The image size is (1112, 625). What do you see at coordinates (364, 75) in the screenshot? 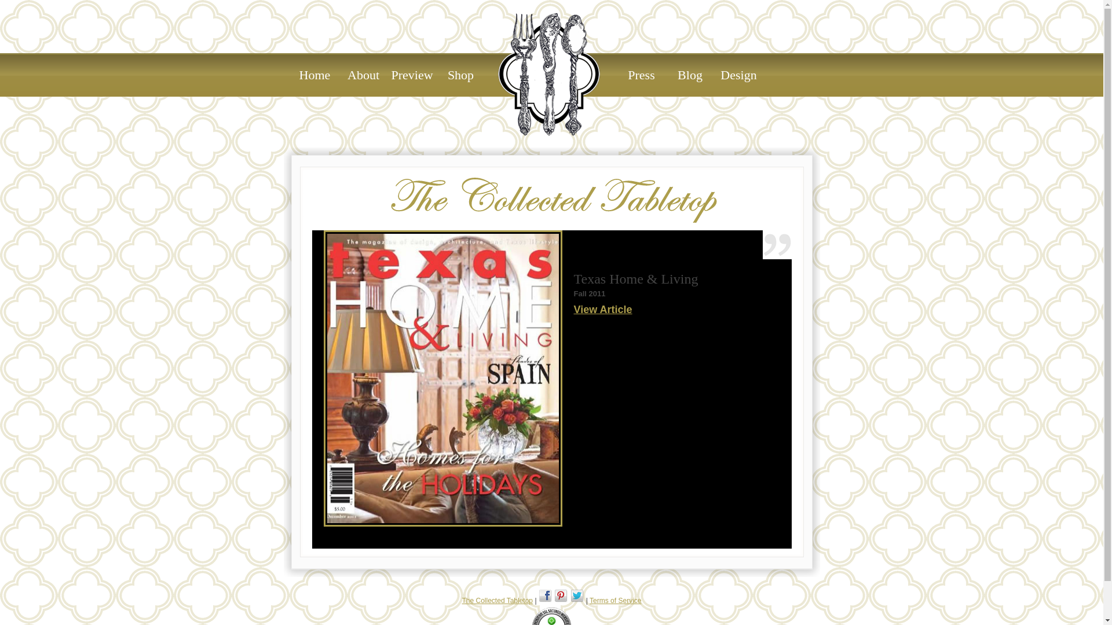
I see `About` at bounding box center [364, 75].